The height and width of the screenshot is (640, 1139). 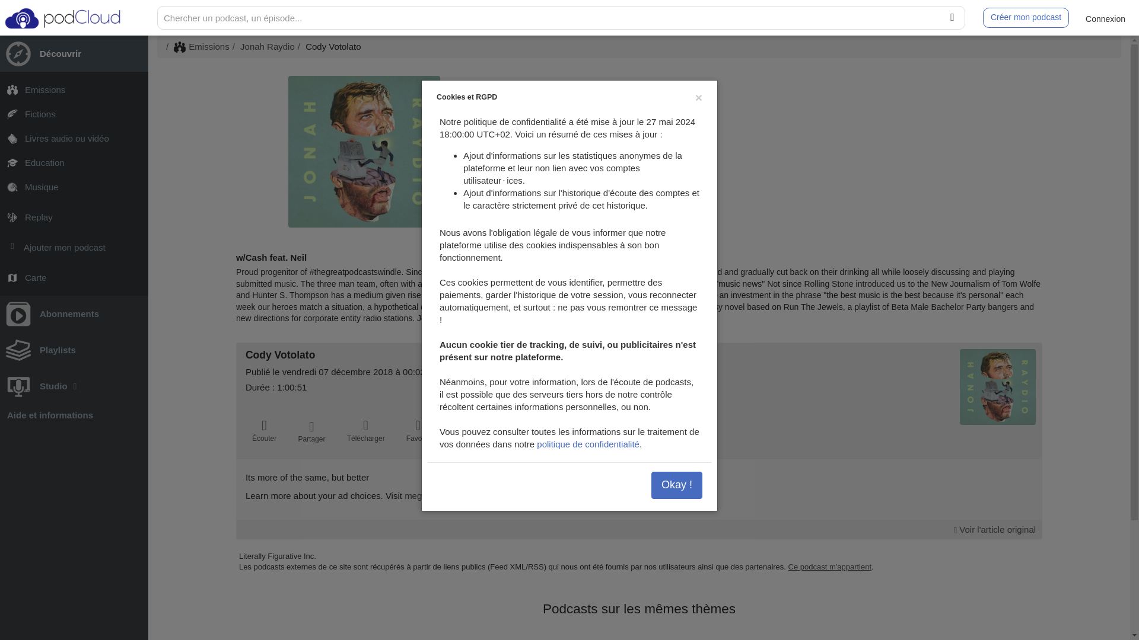 What do you see at coordinates (559, 183) in the screenshot?
I see `Bertrand` at bounding box center [559, 183].